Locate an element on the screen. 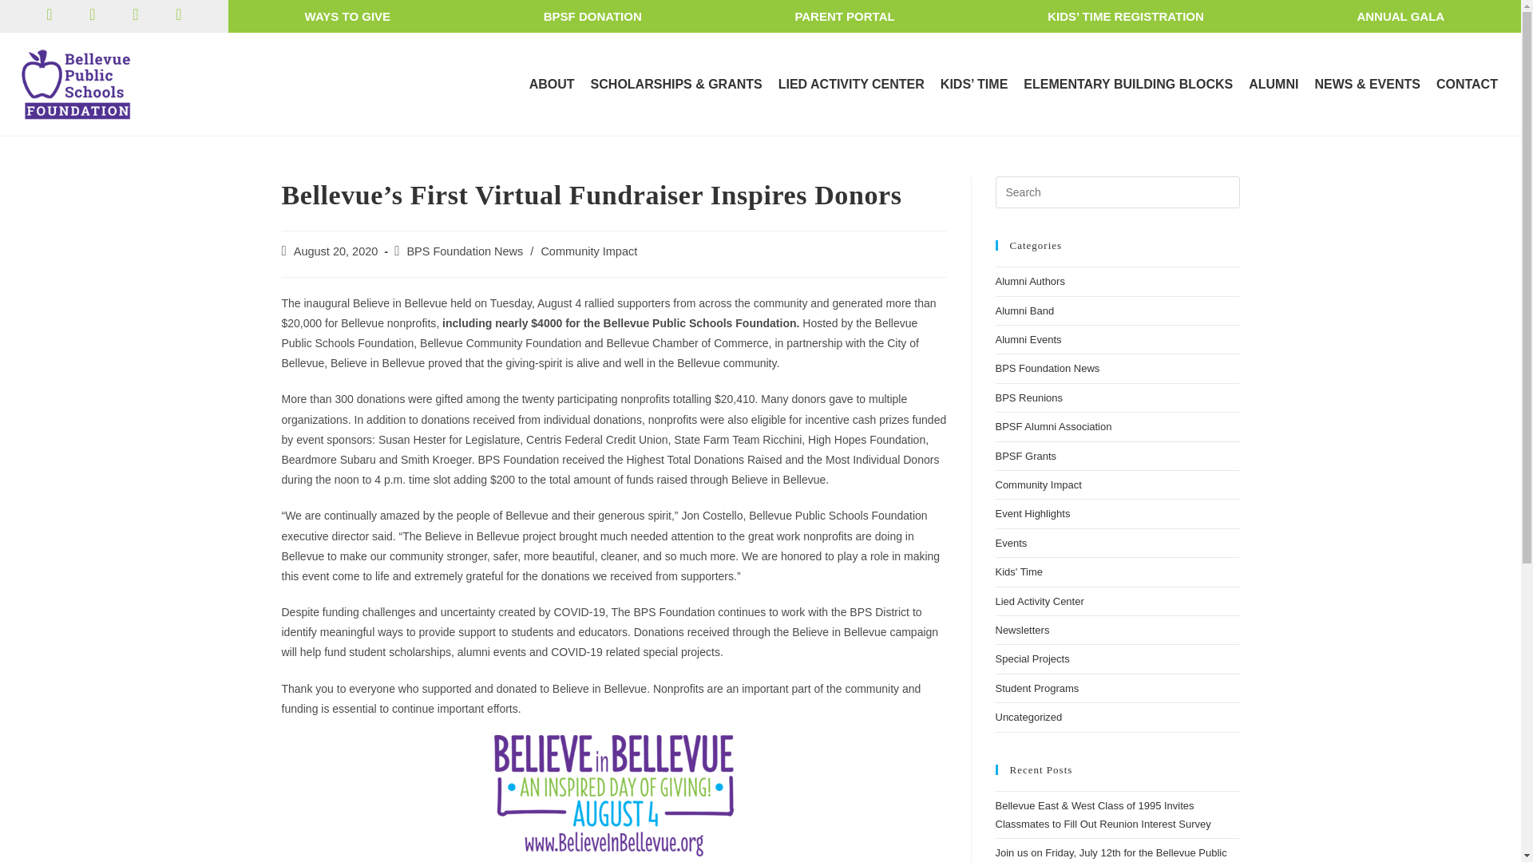  PARENT PORTAL is located at coordinates (845, 16).